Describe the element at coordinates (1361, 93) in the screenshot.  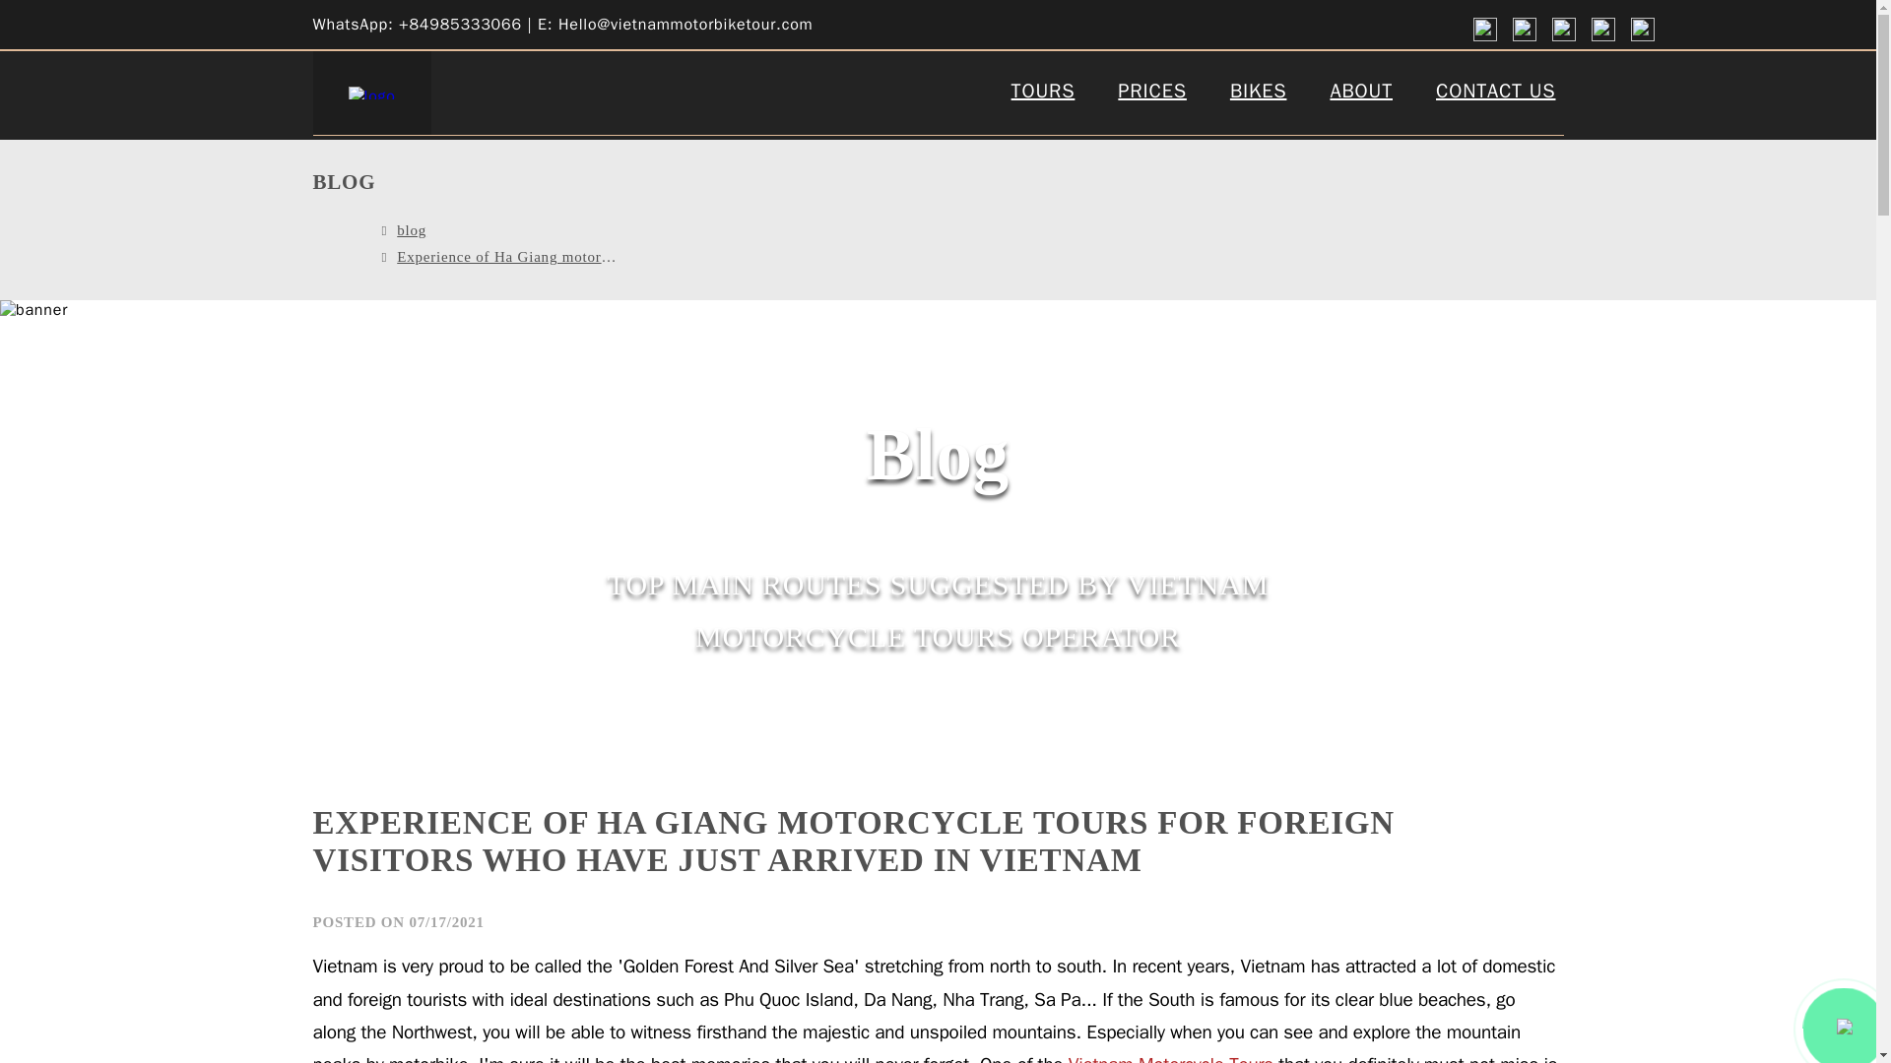
I see `About` at that location.